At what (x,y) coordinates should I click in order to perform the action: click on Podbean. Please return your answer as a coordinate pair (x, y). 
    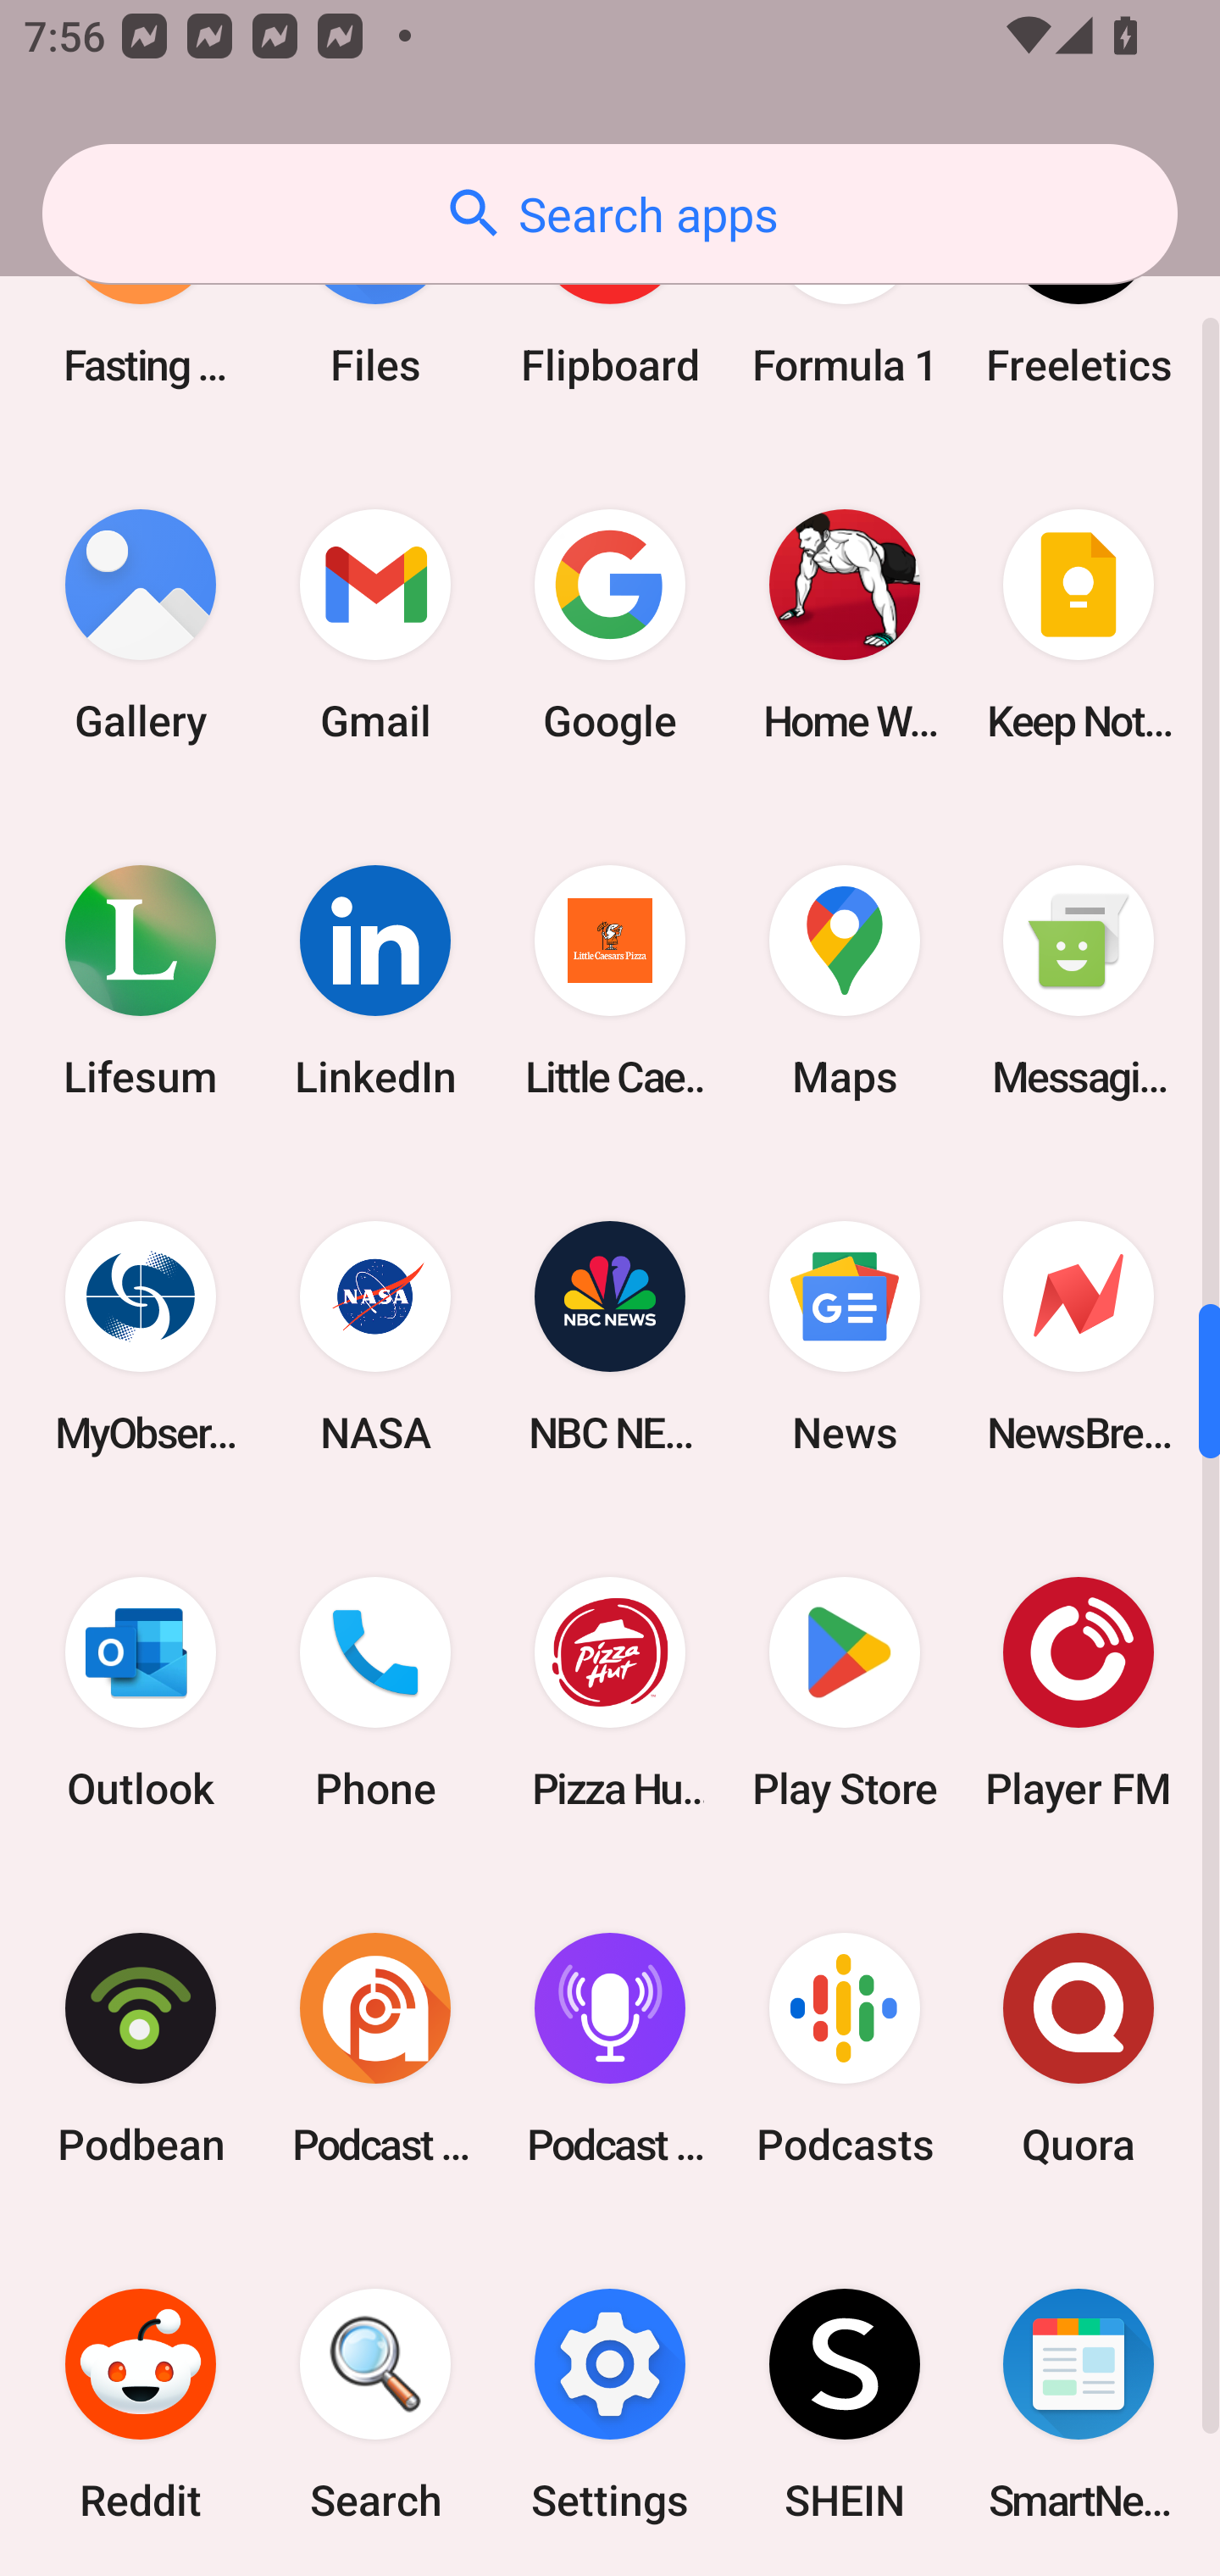
    Looking at the image, I should click on (141, 2047).